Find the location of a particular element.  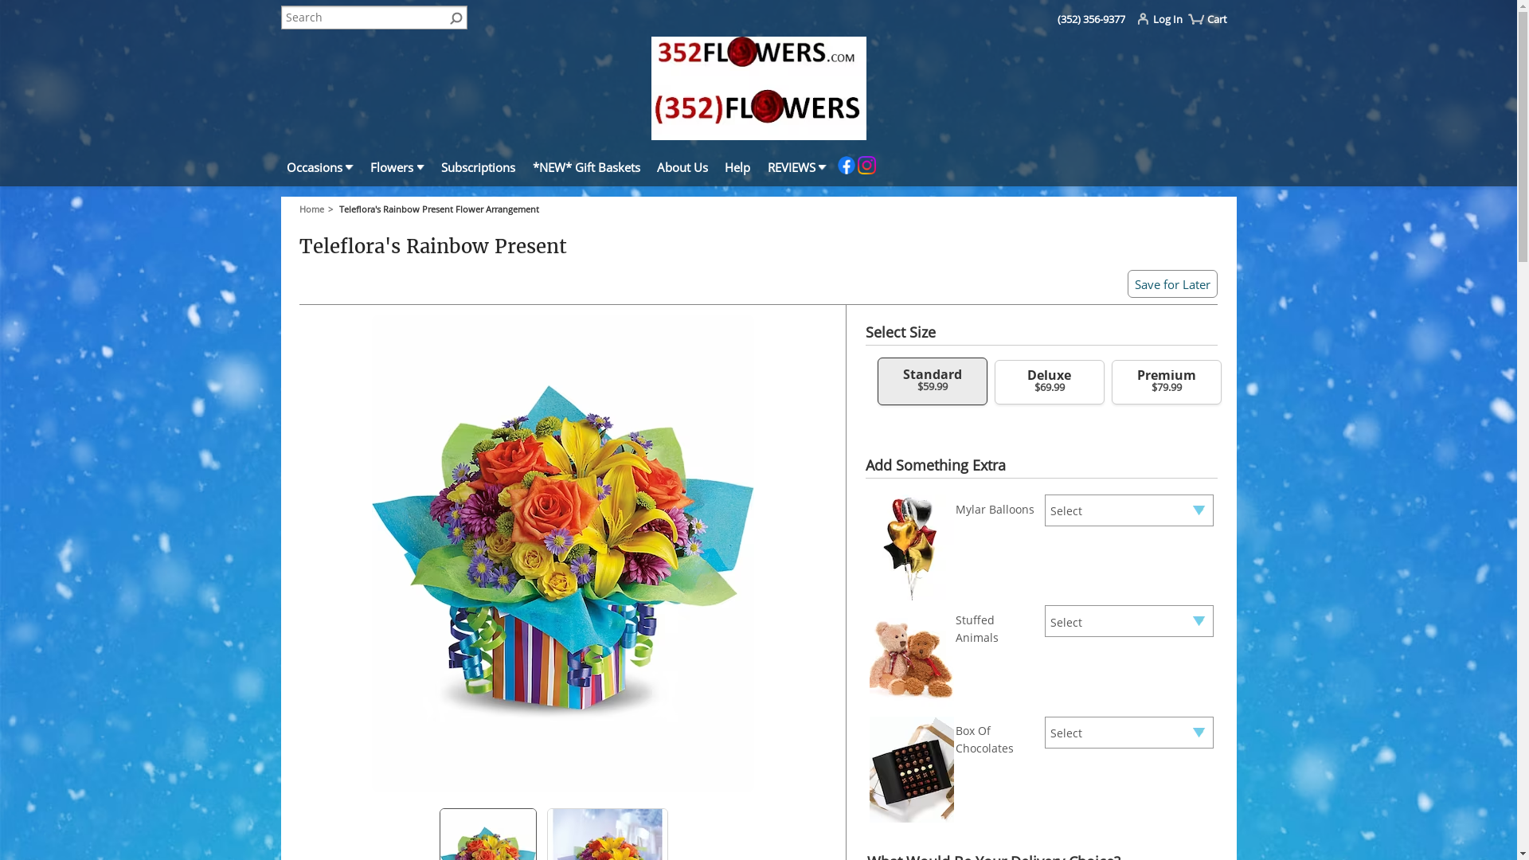

About Us is located at coordinates (683, 170).